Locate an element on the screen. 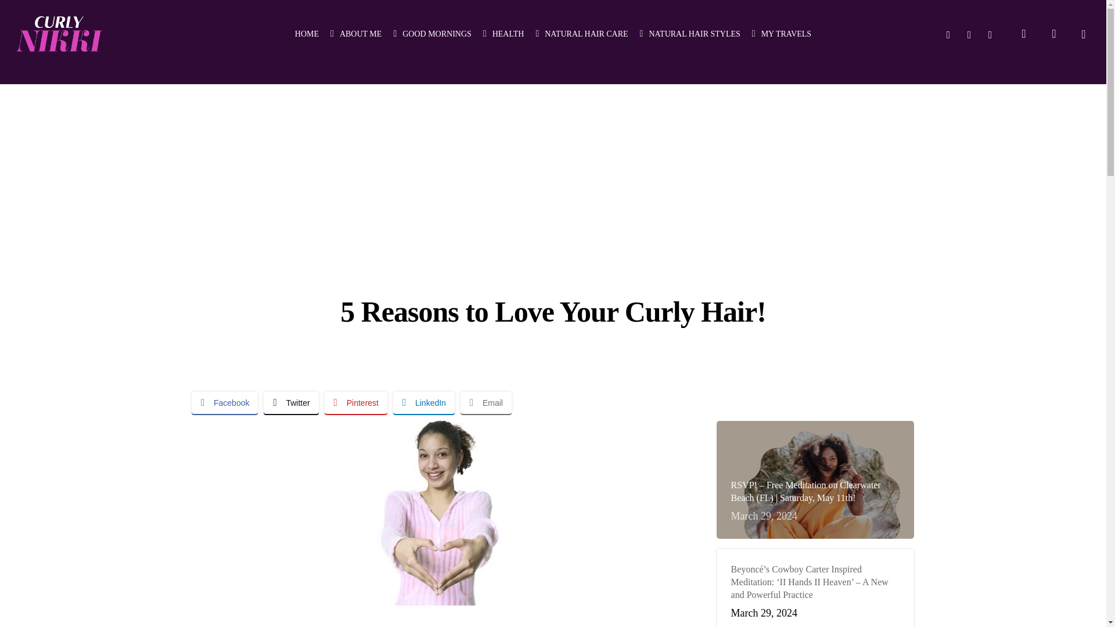 This screenshot has width=1115, height=627. ABOUT ME is located at coordinates (355, 34).